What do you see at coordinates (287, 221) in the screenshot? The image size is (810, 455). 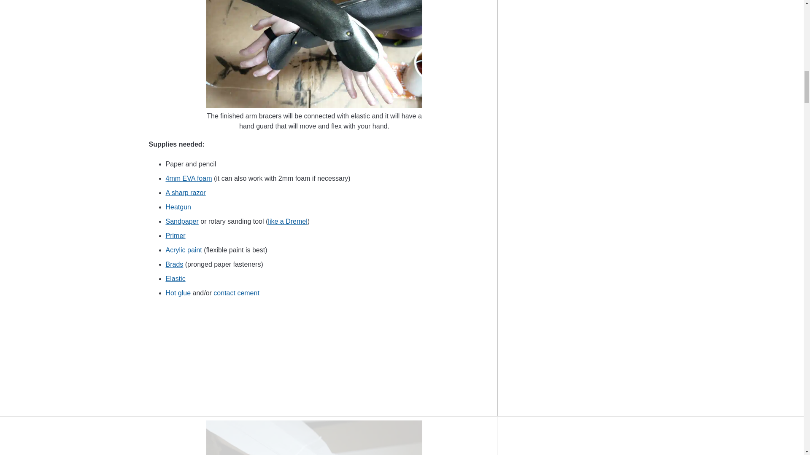 I see `like a Dremel` at bounding box center [287, 221].